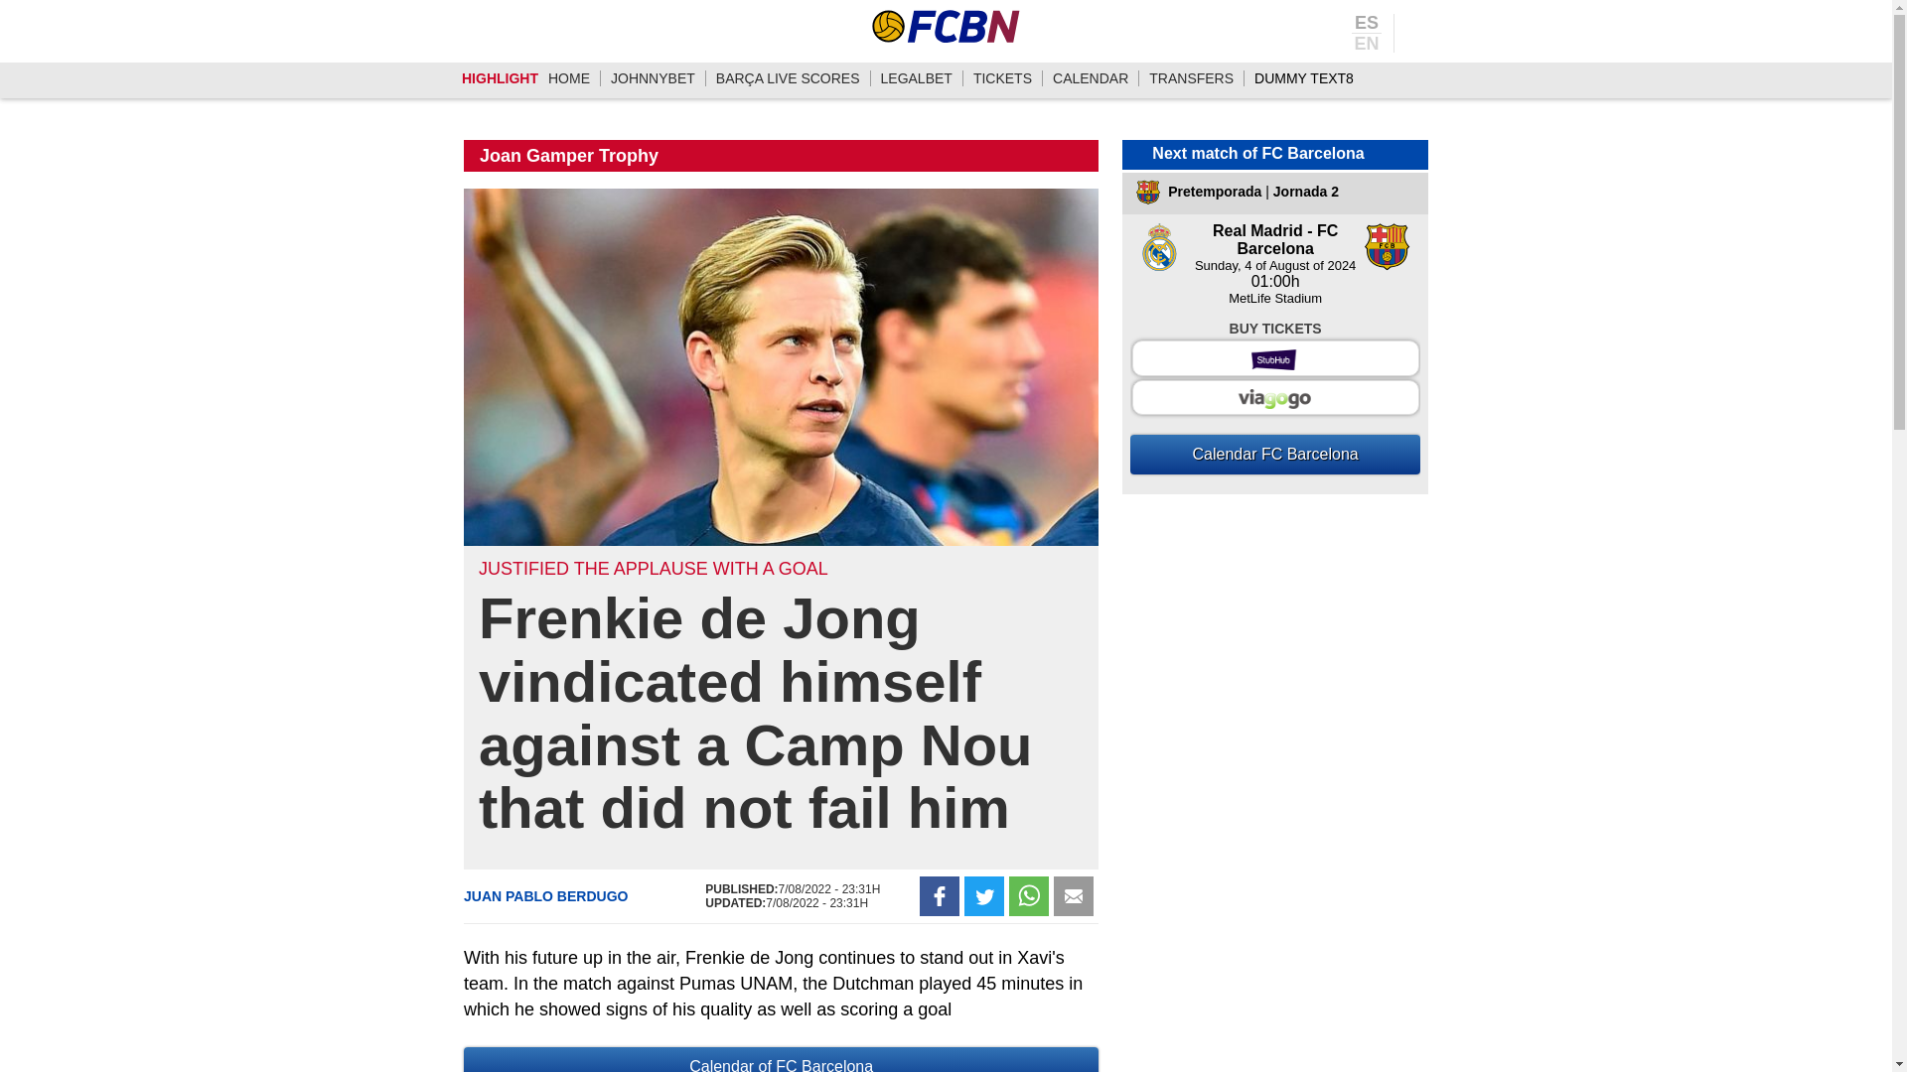  What do you see at coordinates (781, 1060) in the screenshot?
I see `Calendar of FC Barcelona` at bounding box center [781, 1060].